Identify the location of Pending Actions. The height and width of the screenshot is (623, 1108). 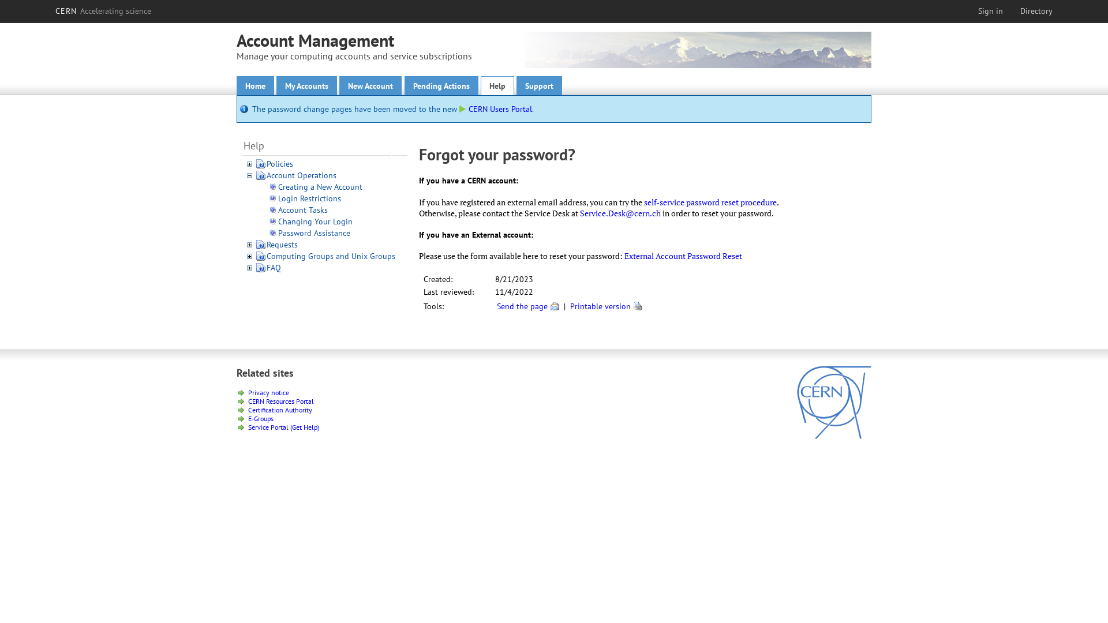
(441, 85).